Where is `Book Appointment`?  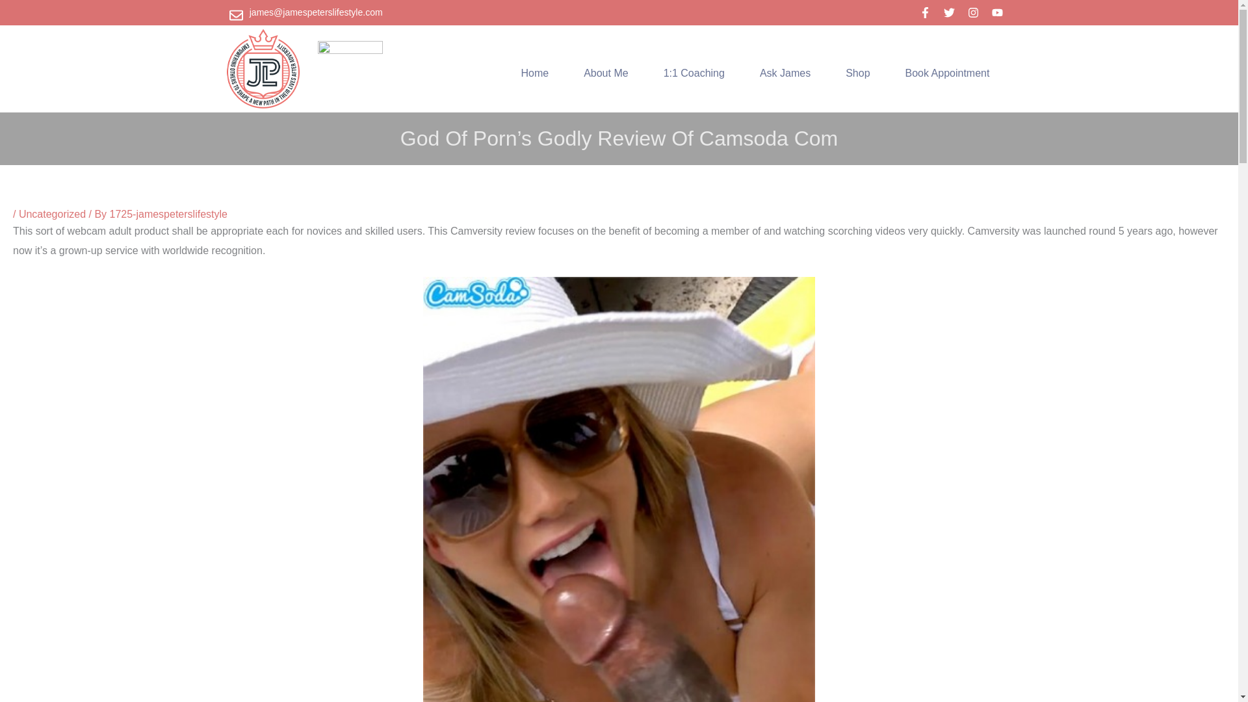 Book Appointment is located at coordinates (947, 73).